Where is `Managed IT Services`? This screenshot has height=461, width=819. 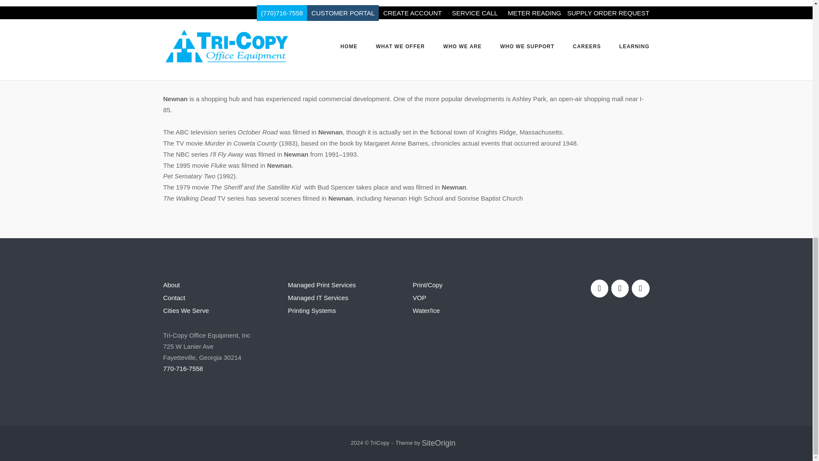
Managed IT Services is located at coordinates (318, 298).